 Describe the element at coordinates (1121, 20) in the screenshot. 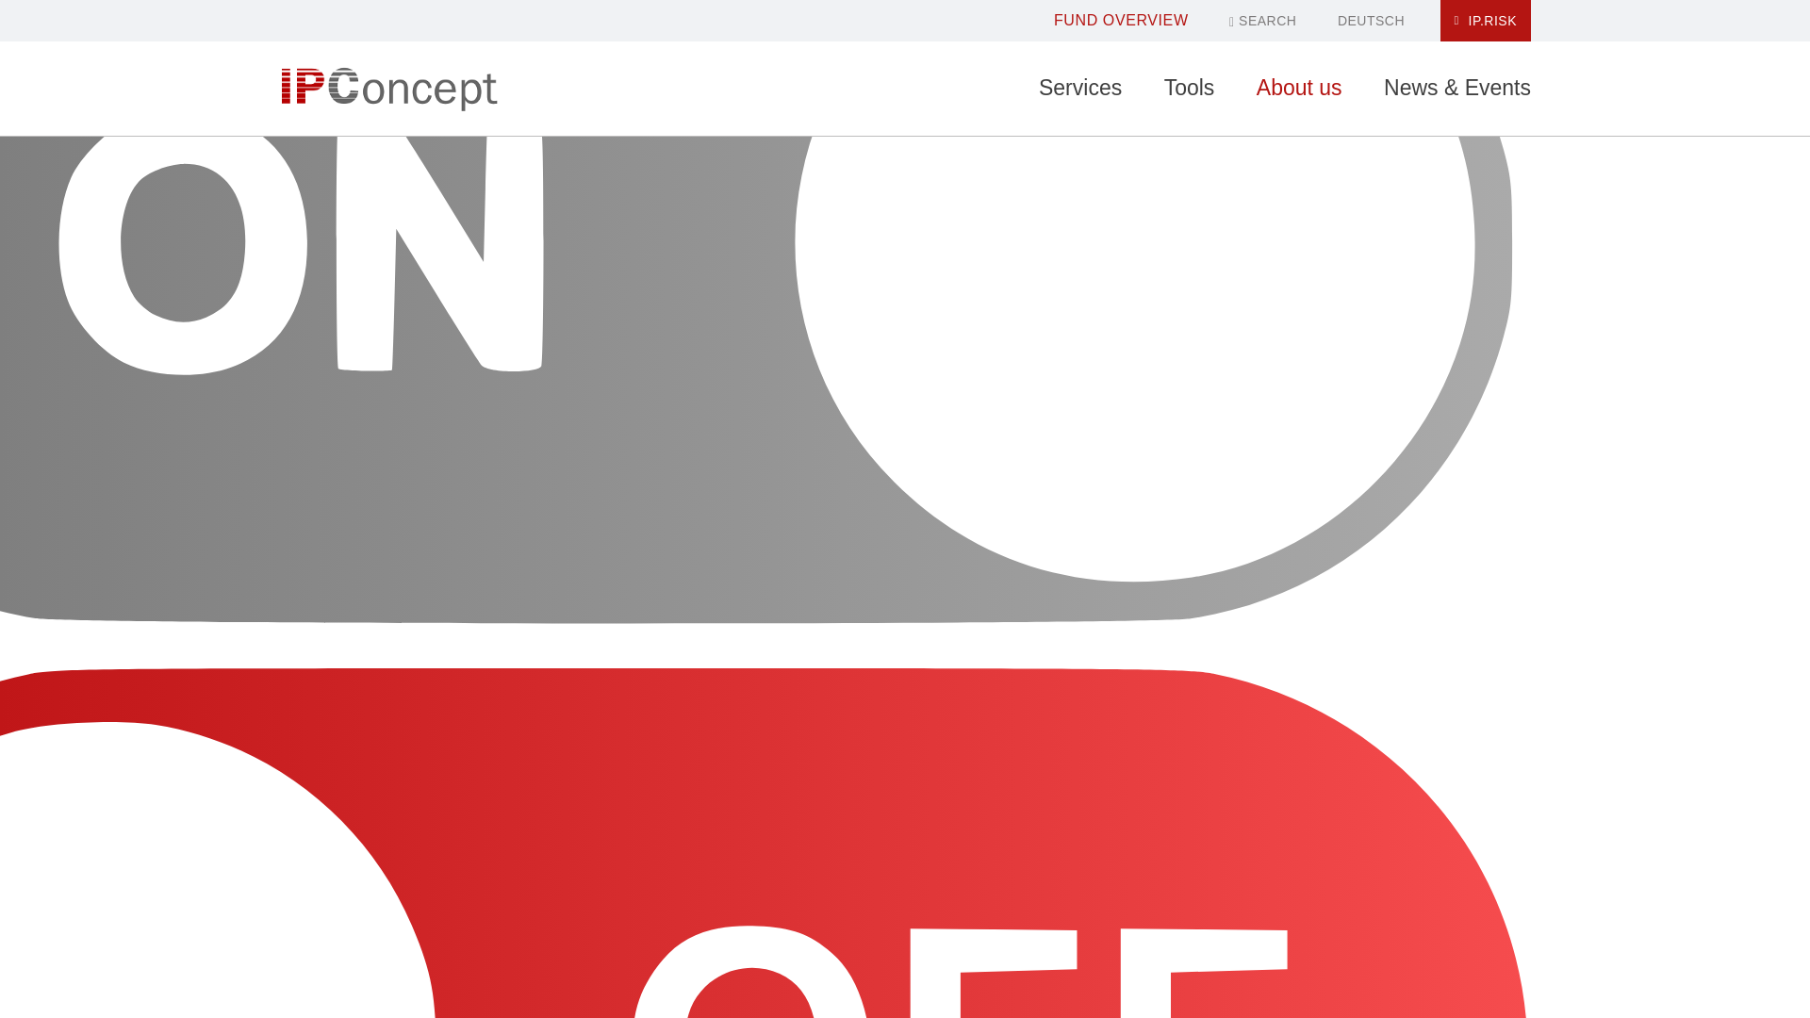

I see `FUND OVERVIEW` at that location.